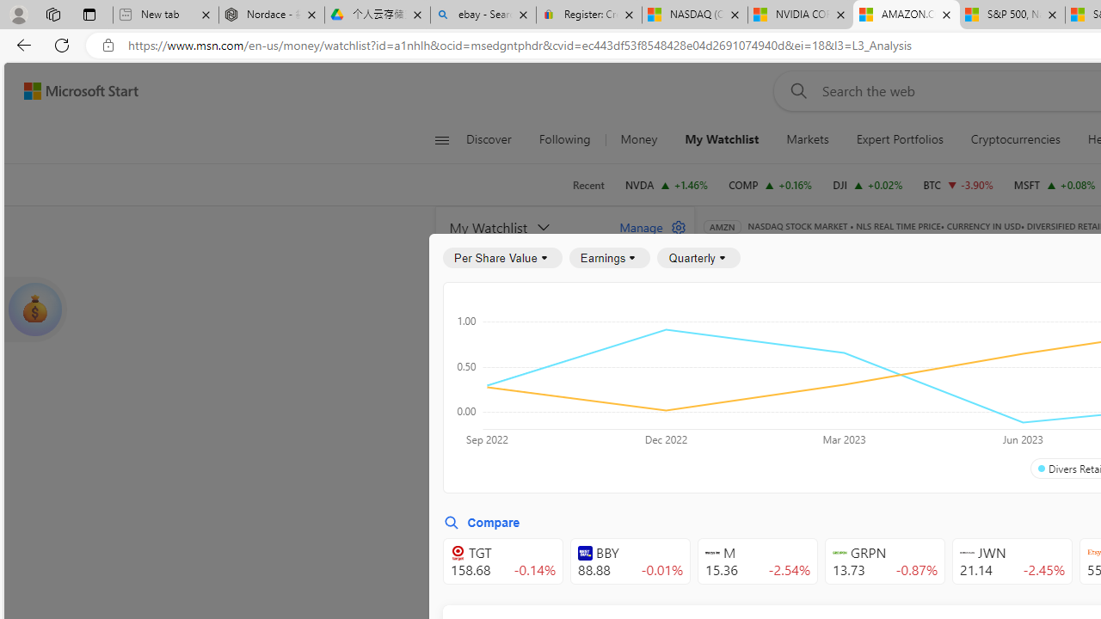 This screenshot has width=1101, height=619. What do you see at coordinates (566, 139) in the screenshot?
I see `Following` at bounding box center [566, 139].